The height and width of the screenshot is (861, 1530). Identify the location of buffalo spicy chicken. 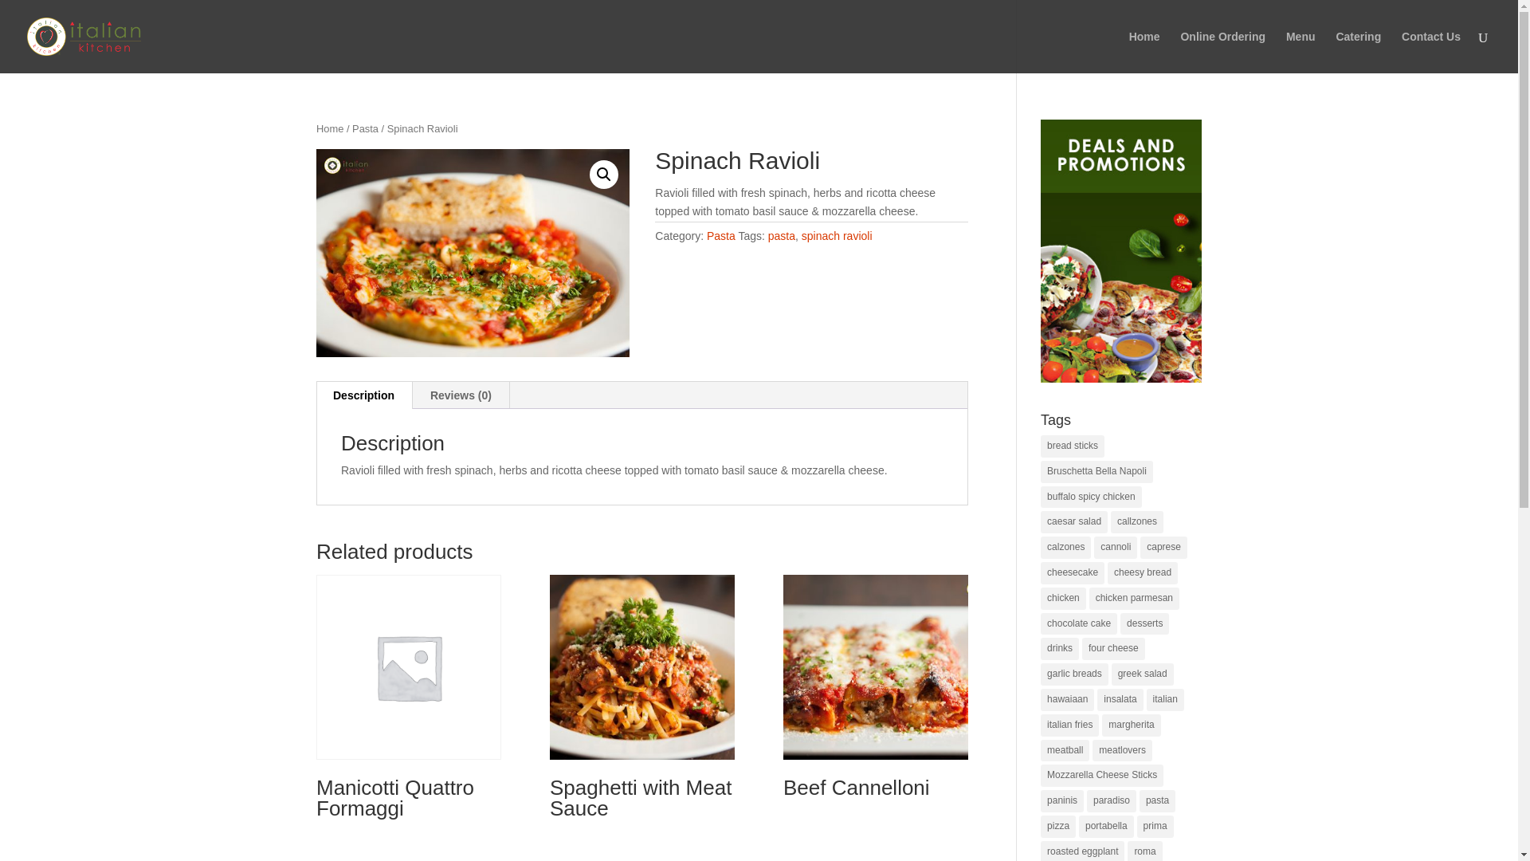
(1090, 497).